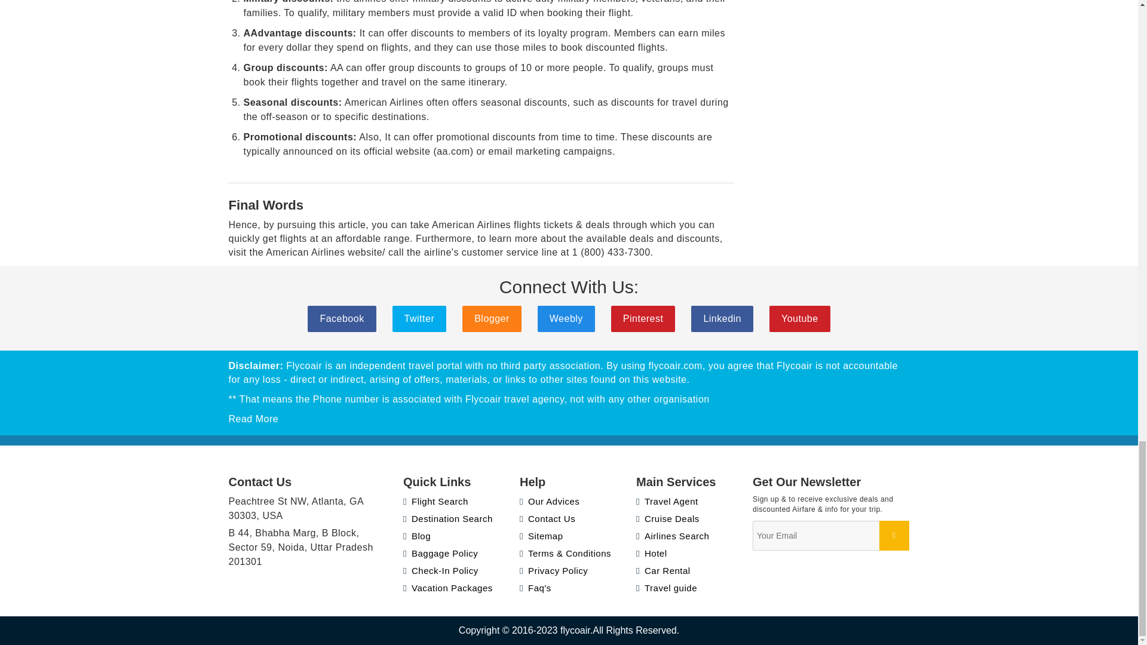 This screenshot has width=1147, height=645. I want to click on Check-In Policy, so click(441, 571).